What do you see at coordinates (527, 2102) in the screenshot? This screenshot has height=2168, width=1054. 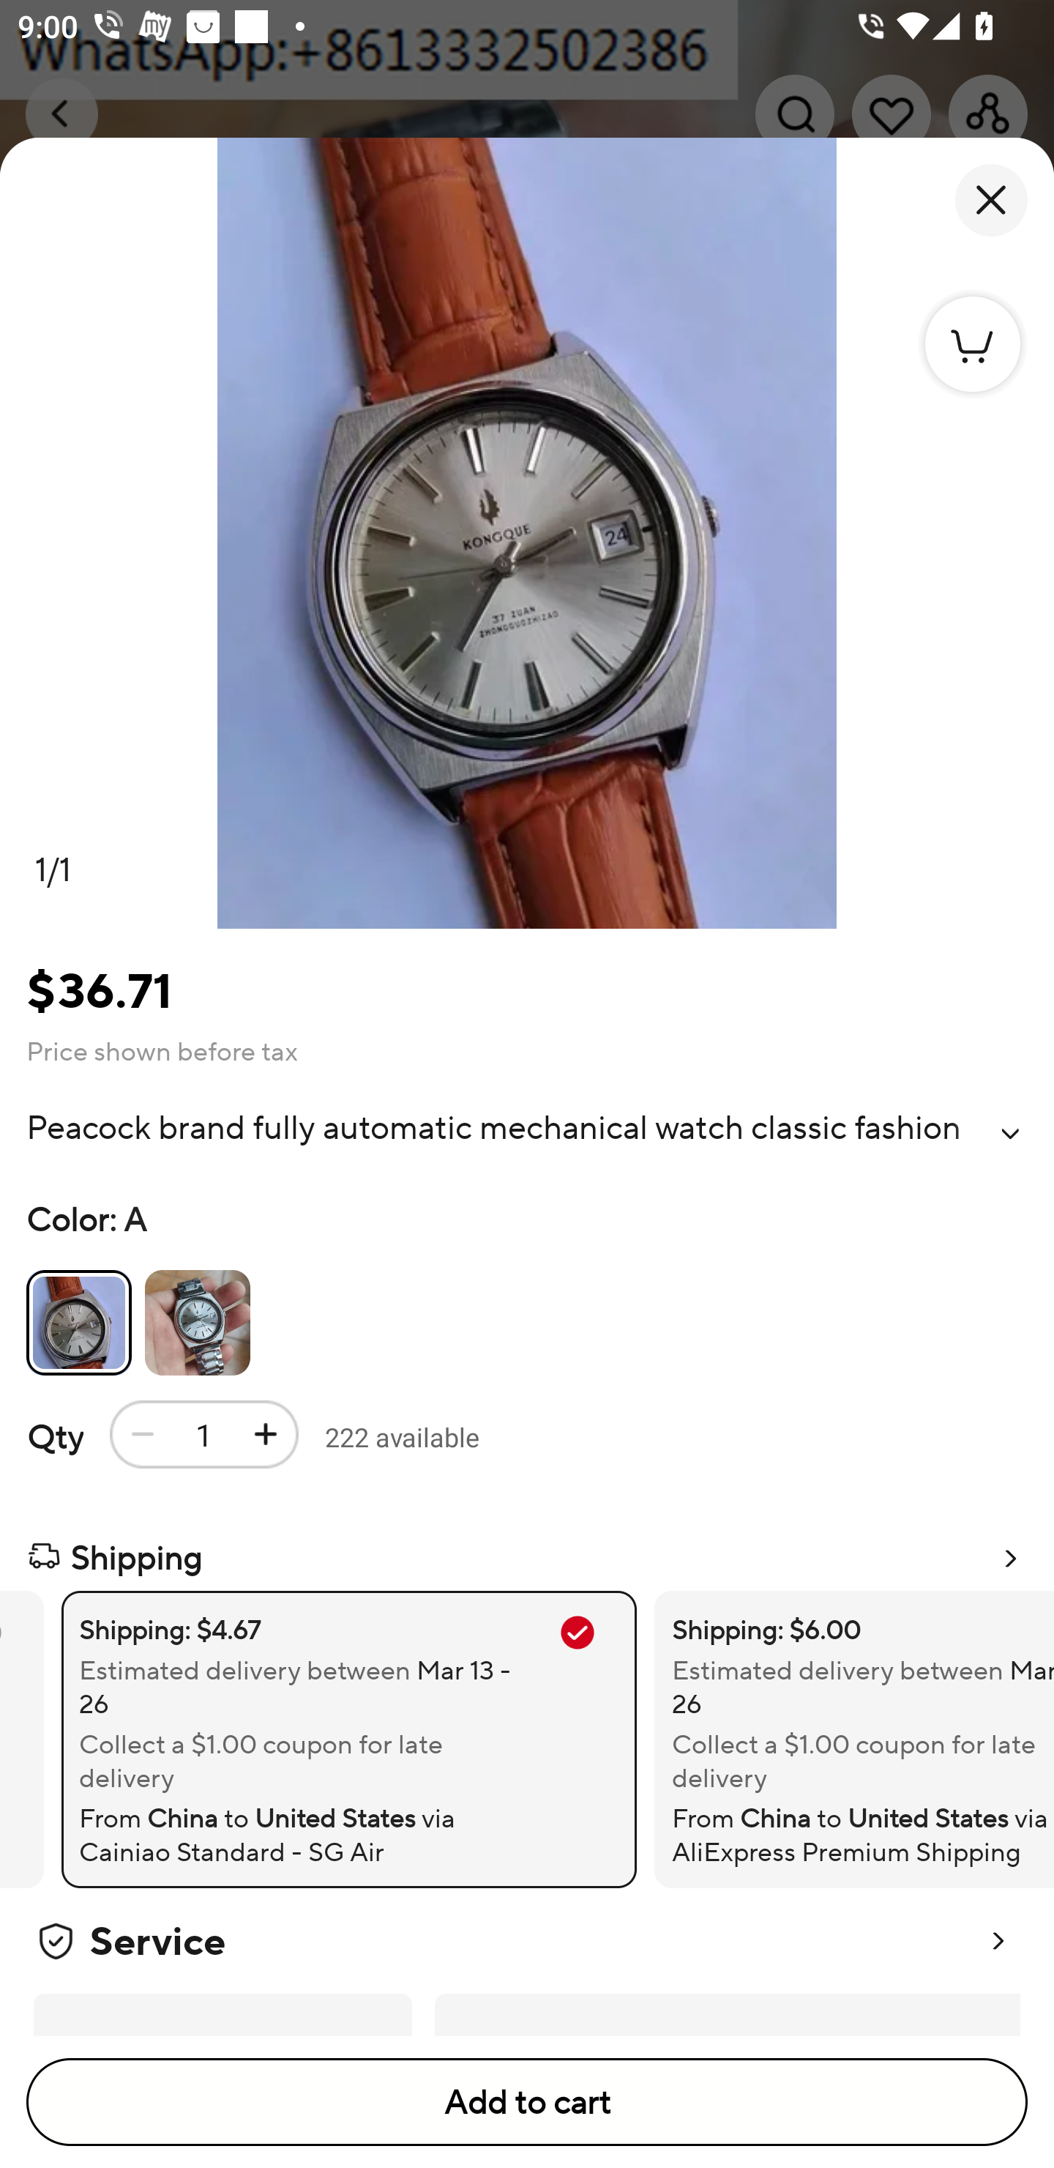 I see `Add to cart` at bounding box center [527, 2102].